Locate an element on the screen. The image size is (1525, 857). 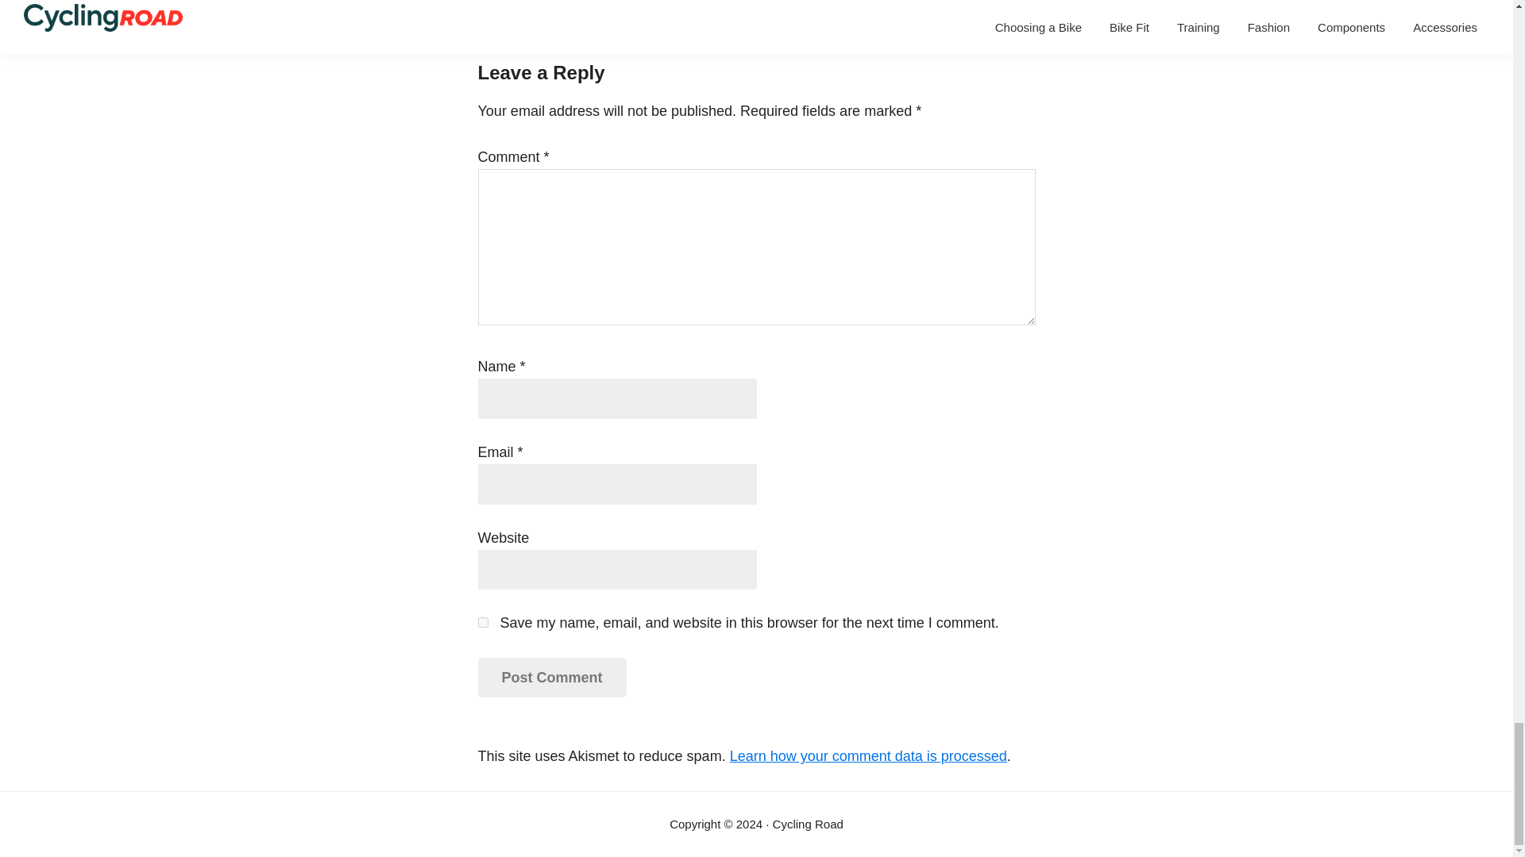
Post Comment is located at coordinates (553, 678).